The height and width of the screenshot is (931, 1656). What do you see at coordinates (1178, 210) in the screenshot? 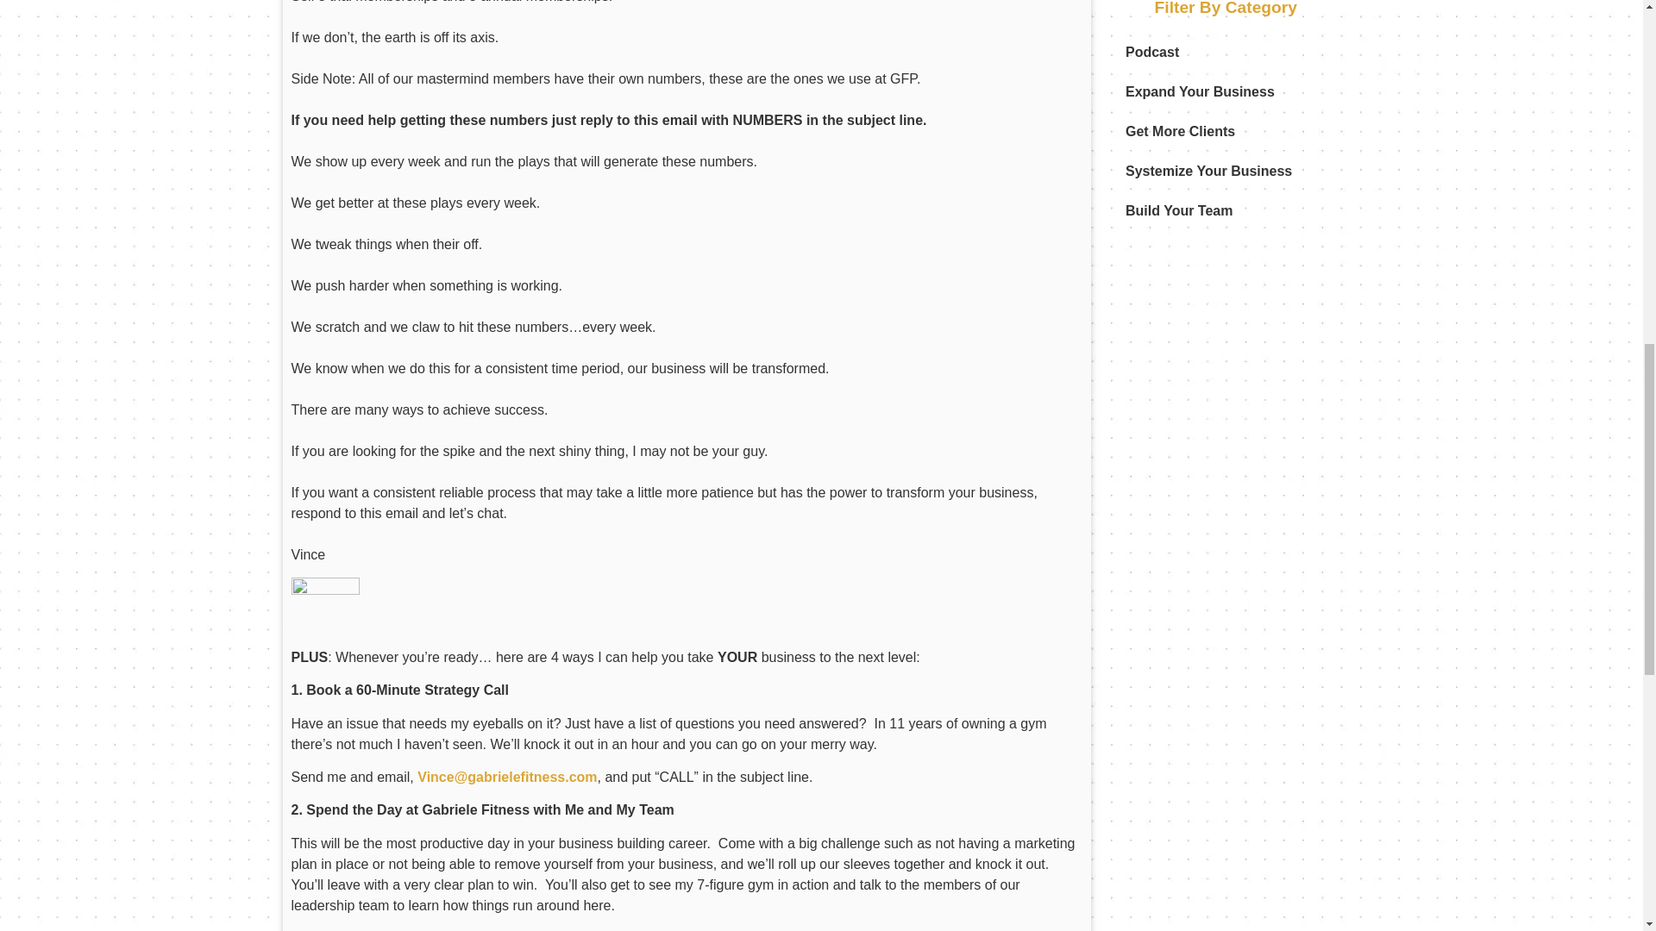
I see `Build Your Team` at bounding box center [1178, 210].